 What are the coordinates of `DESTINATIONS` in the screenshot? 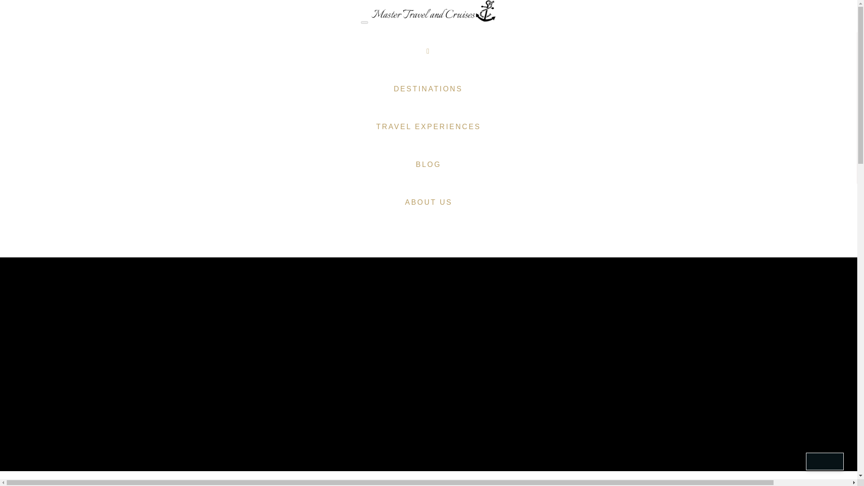 It's located at (428, 89).